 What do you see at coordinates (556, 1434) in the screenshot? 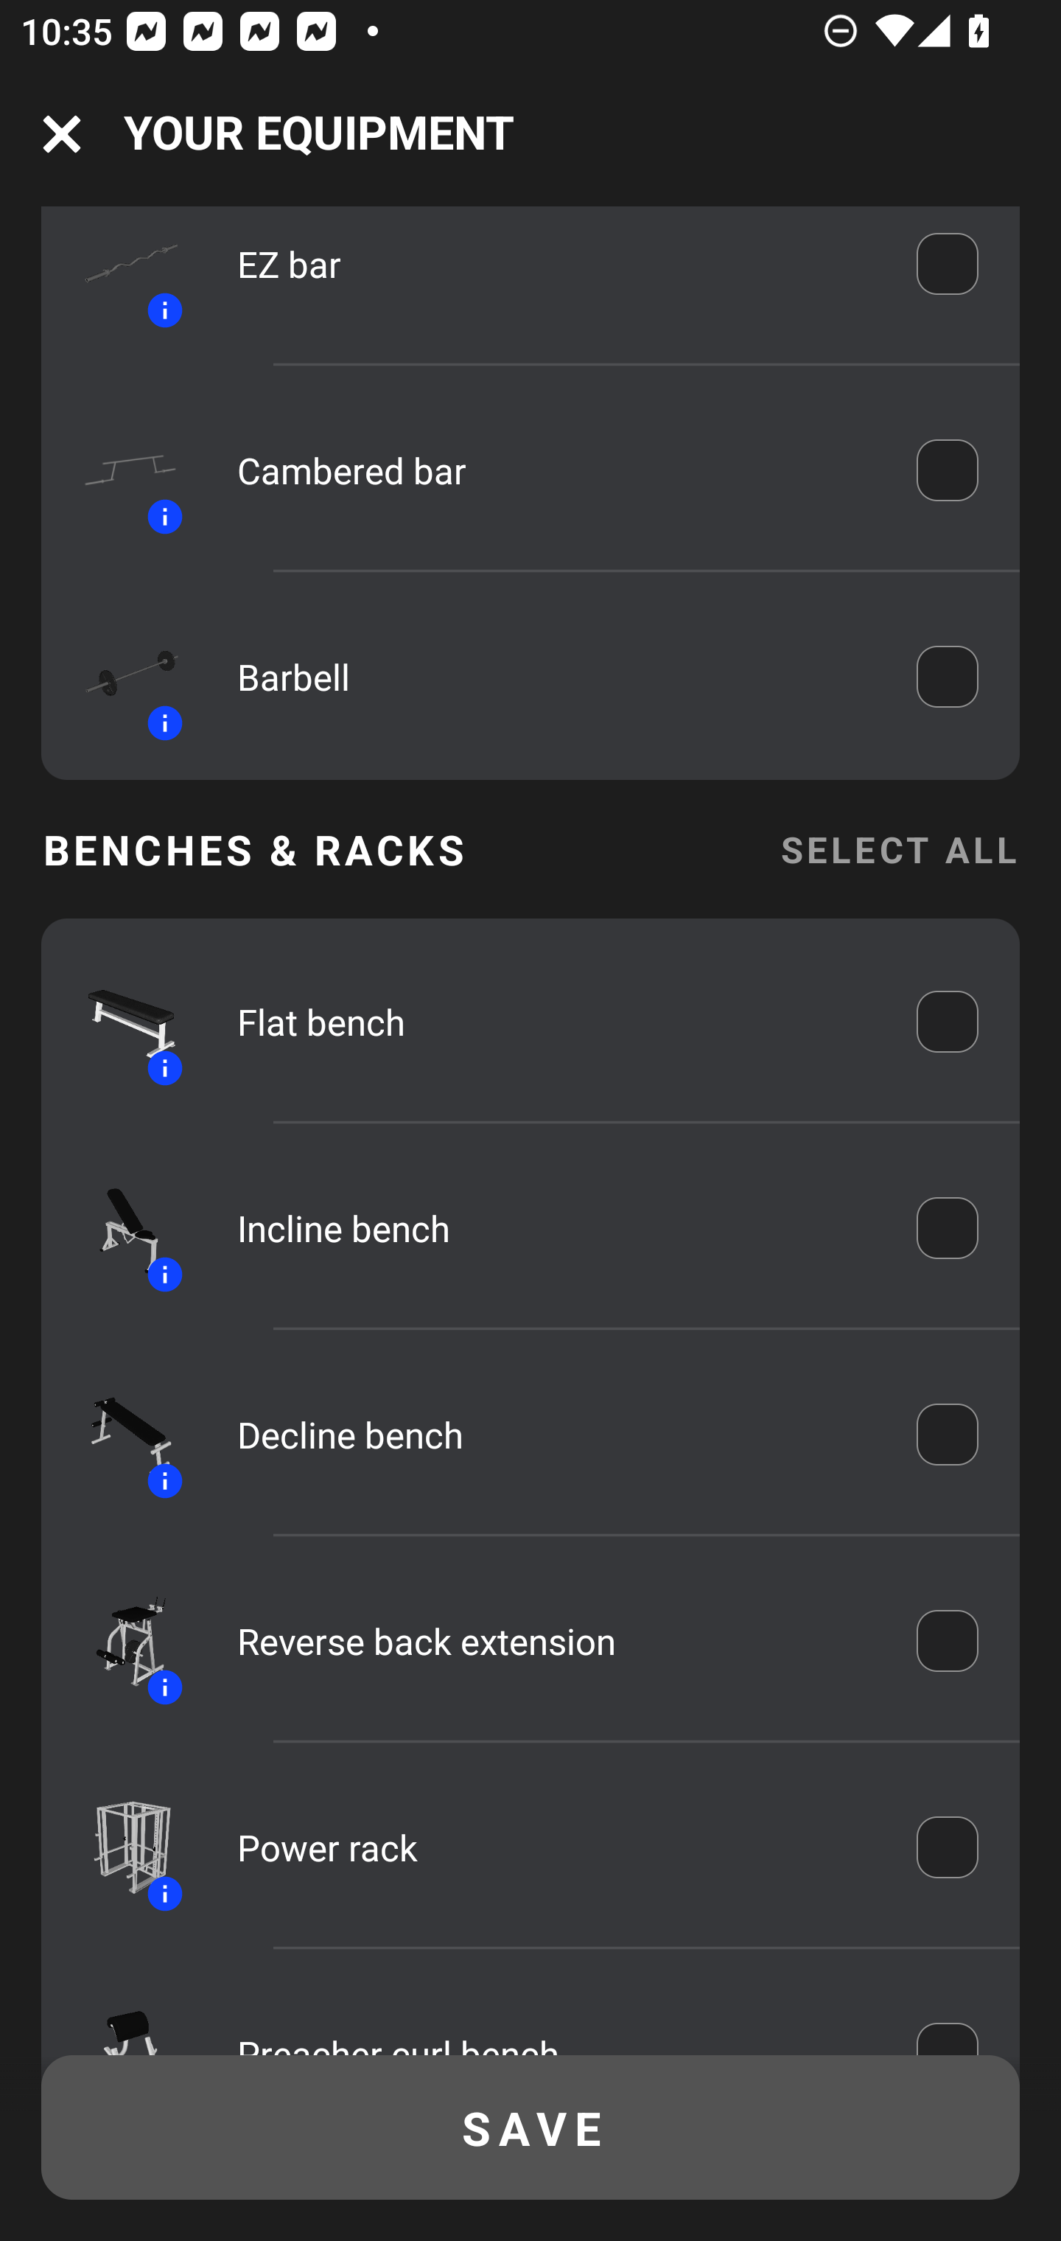
I see `Decline bench` at bounding box center [556, 1434].